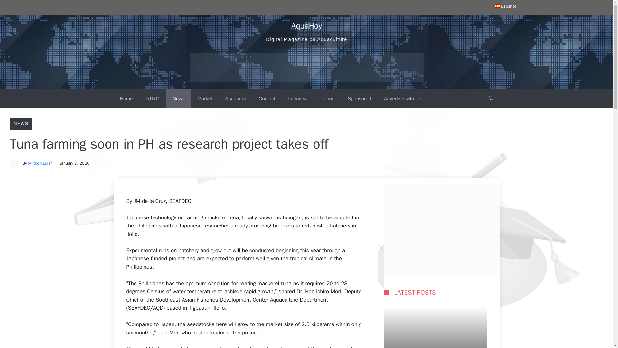  I want to click on Interview, so click(298, 99).